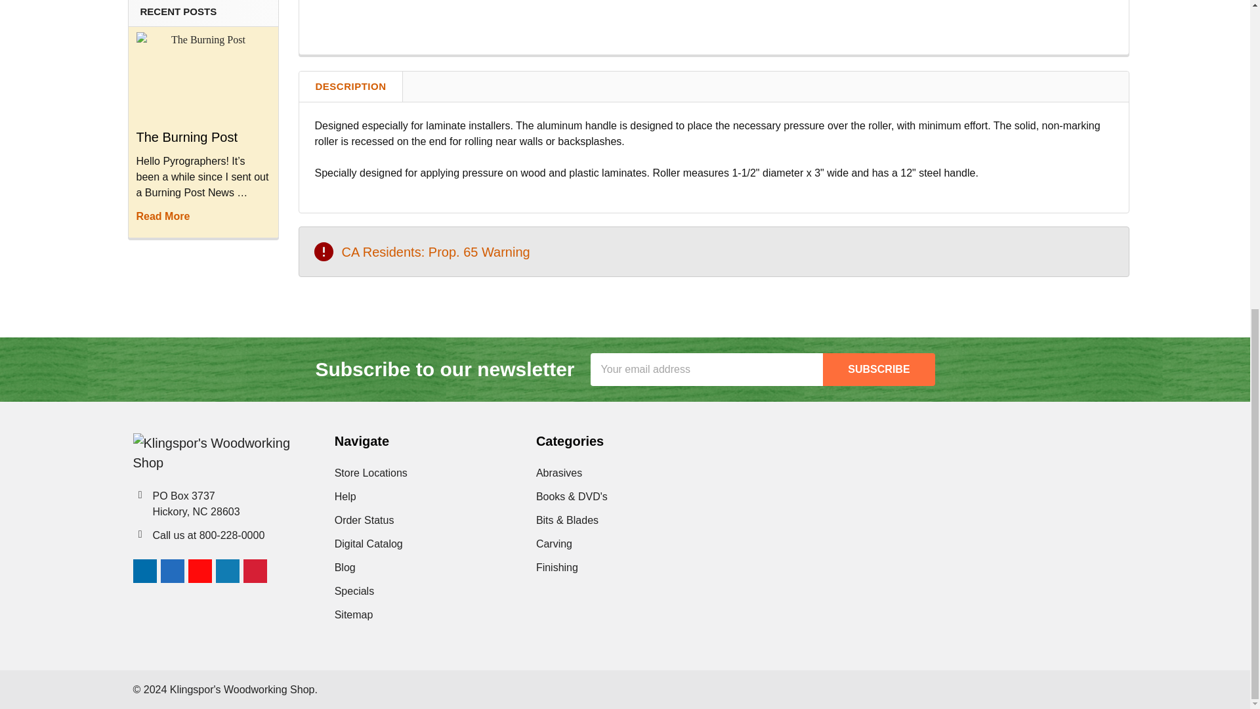 The width and height of the screenshot is (1260, 709). What do you see at coordinates (282, 571) in the screenshot?
I see `X` at bounding box center [282, 571].